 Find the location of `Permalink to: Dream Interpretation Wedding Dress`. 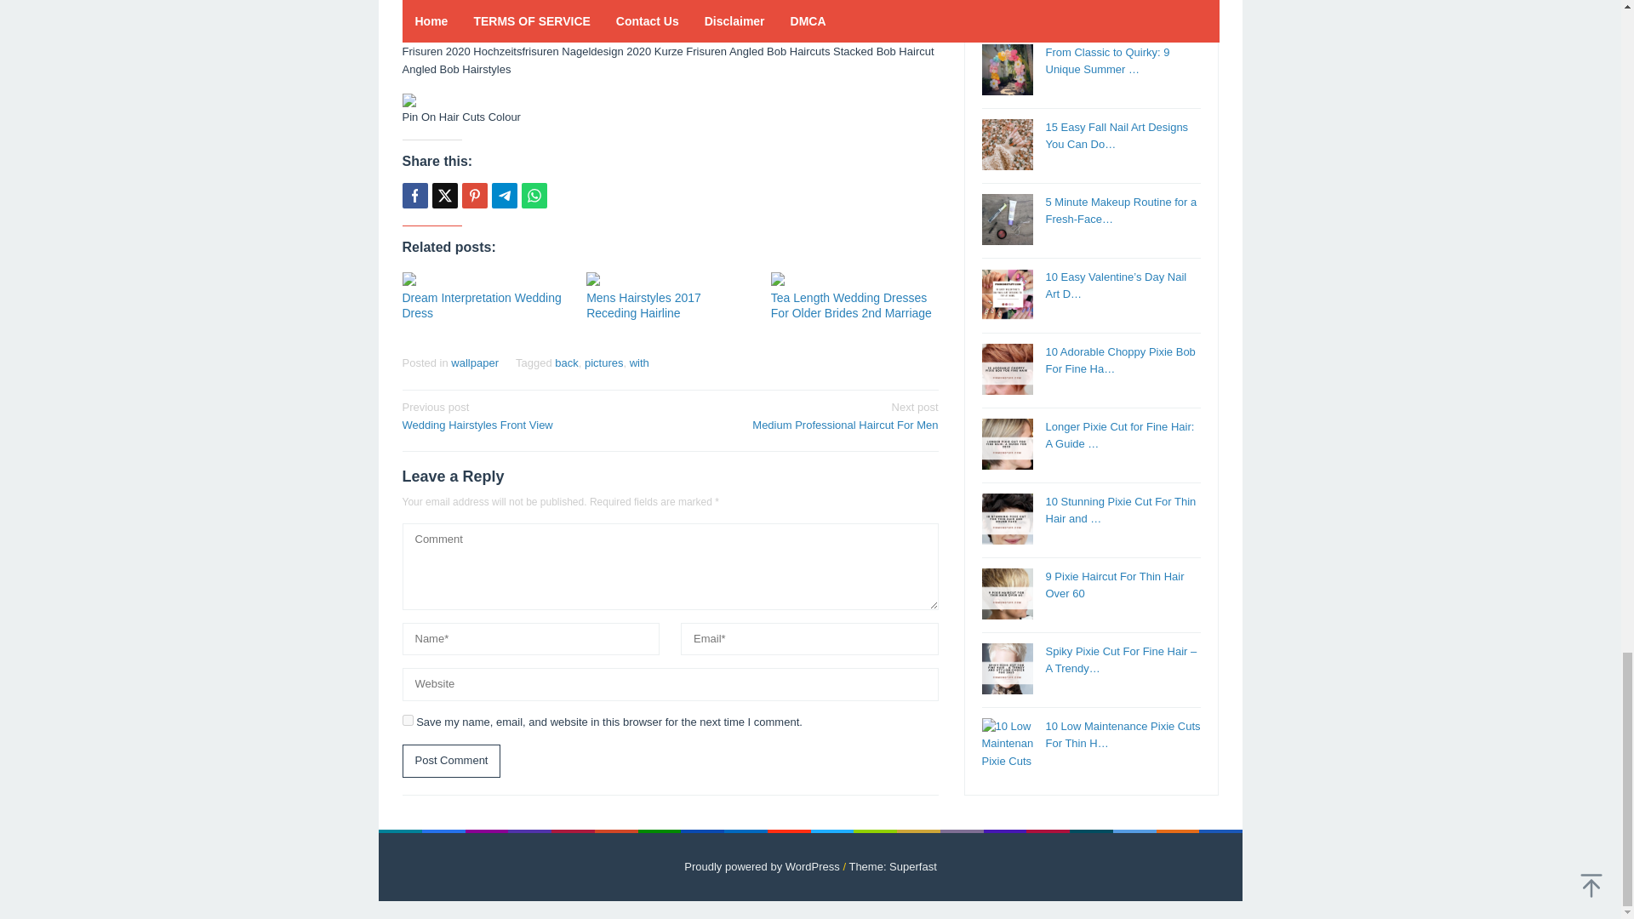

Permalink to: Dream Interpretation Wedding Dress is located at coordinates (485, 278).